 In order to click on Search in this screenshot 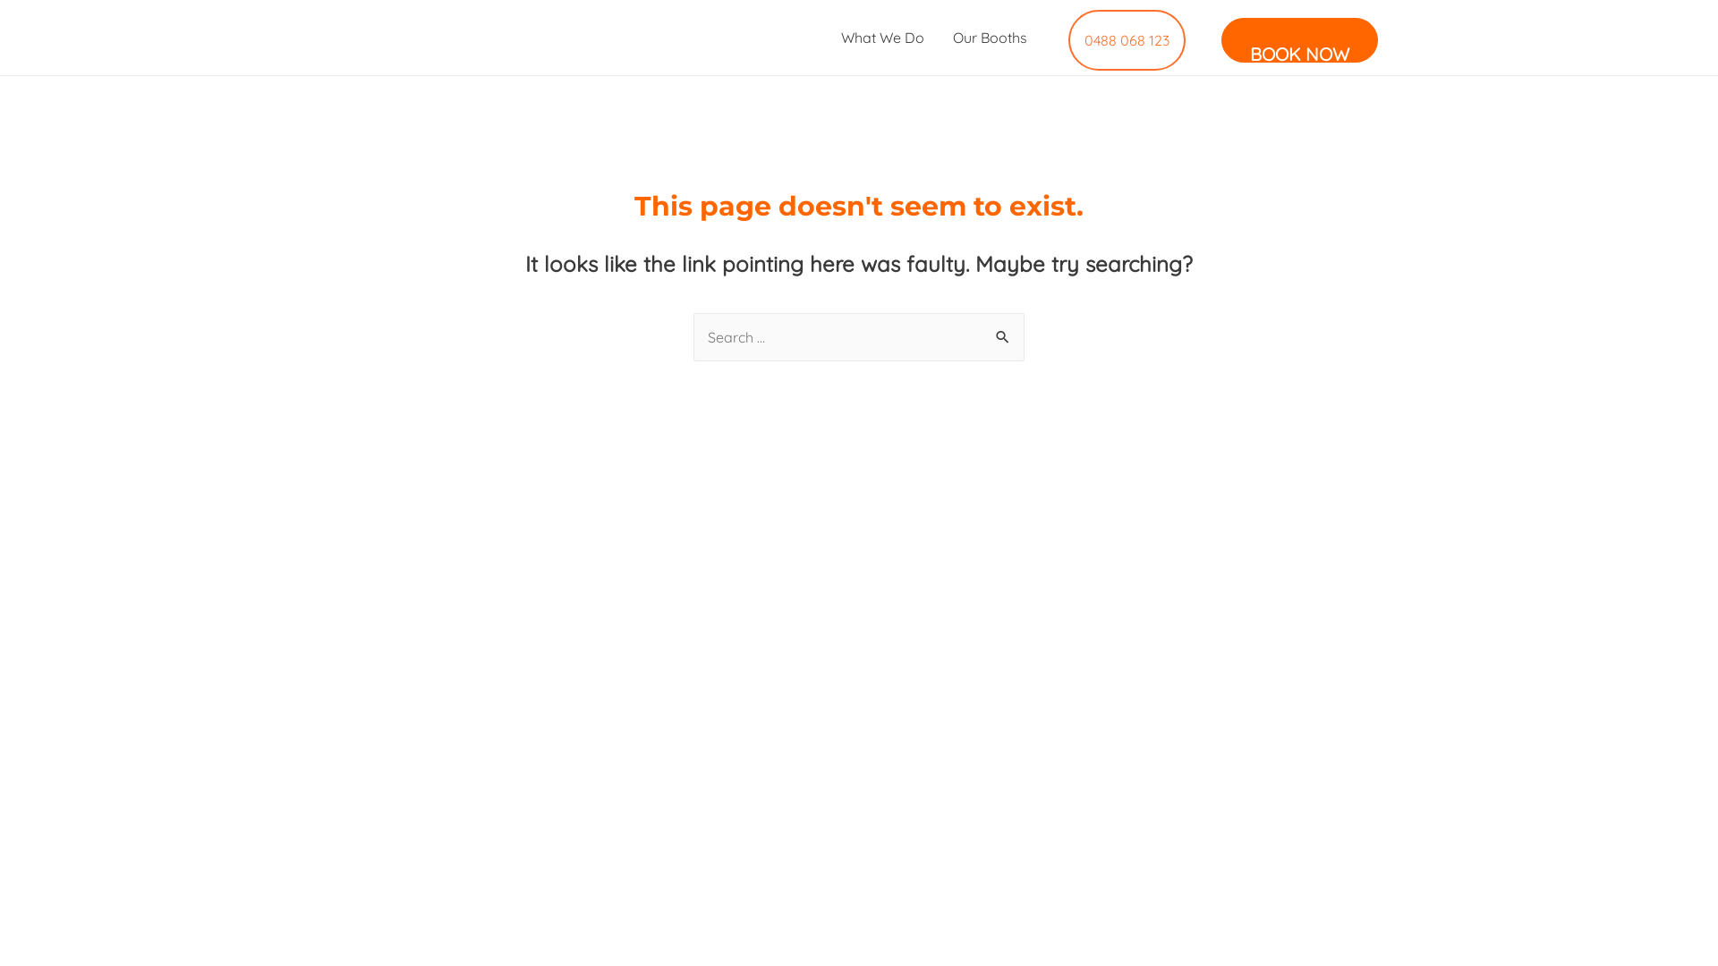, I will do `click(1004, 338)`.